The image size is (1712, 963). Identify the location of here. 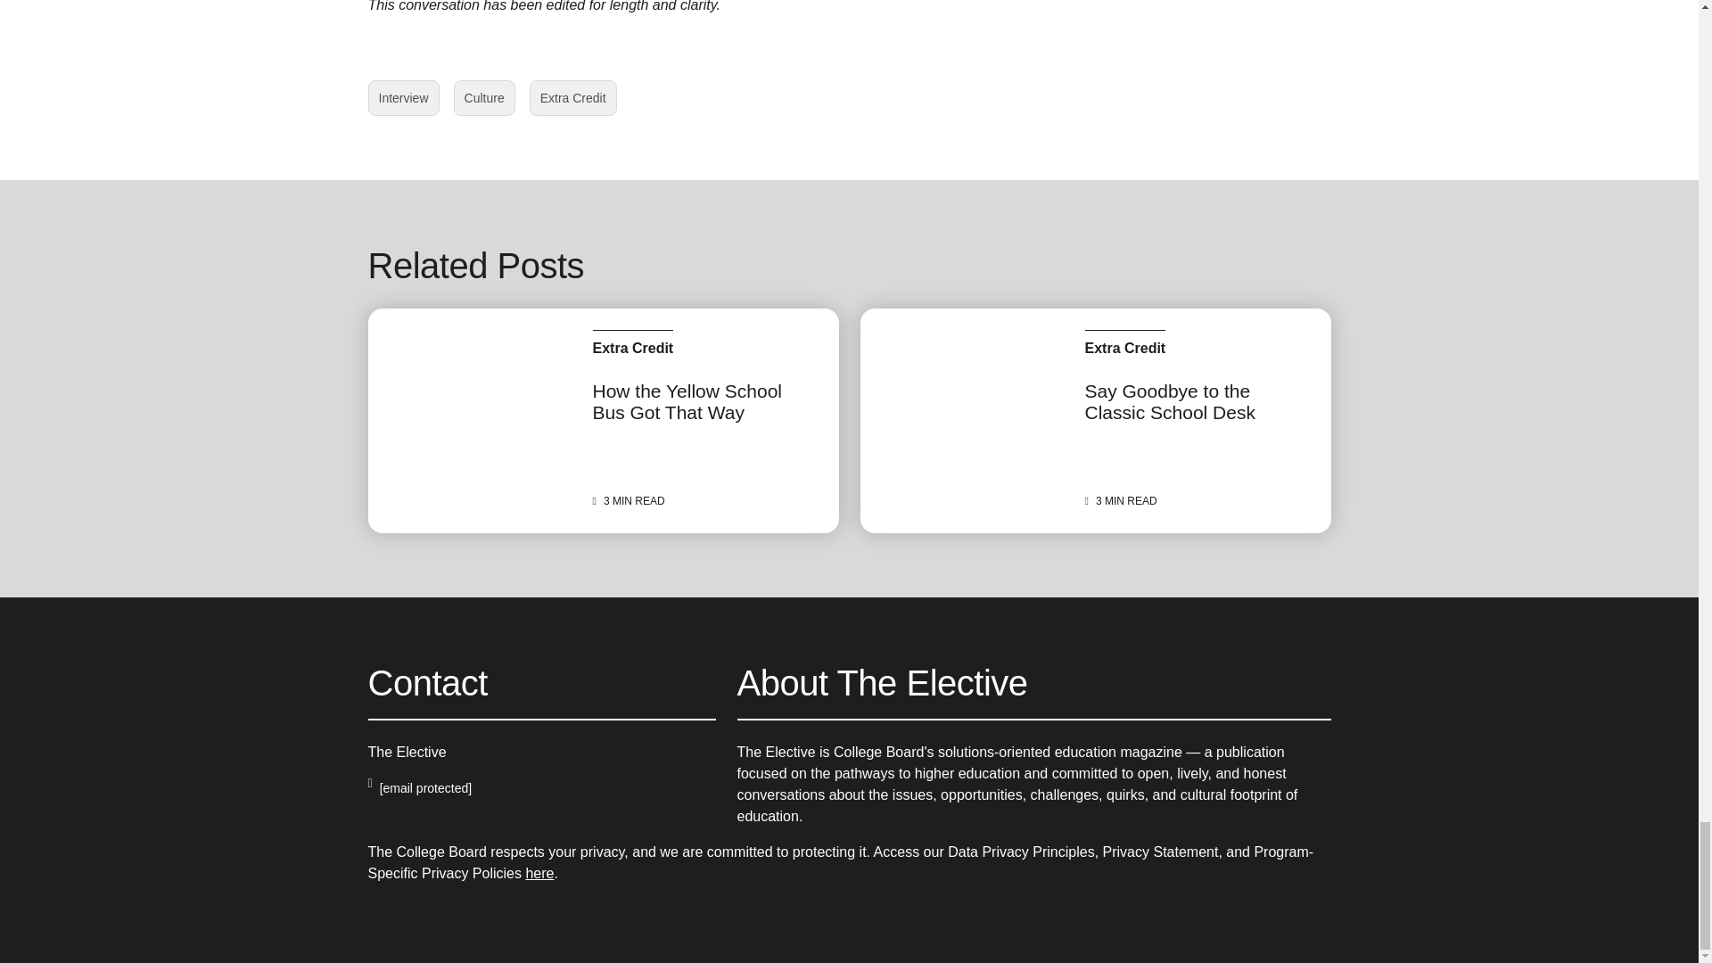
(403, 97).